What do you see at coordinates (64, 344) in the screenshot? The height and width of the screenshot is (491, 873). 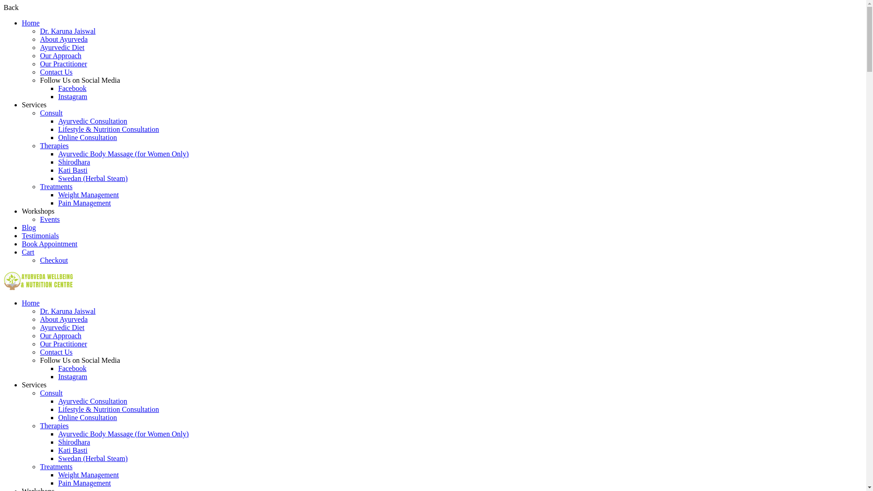 I see `Our Practitioner` at bounding box center [64, 344].